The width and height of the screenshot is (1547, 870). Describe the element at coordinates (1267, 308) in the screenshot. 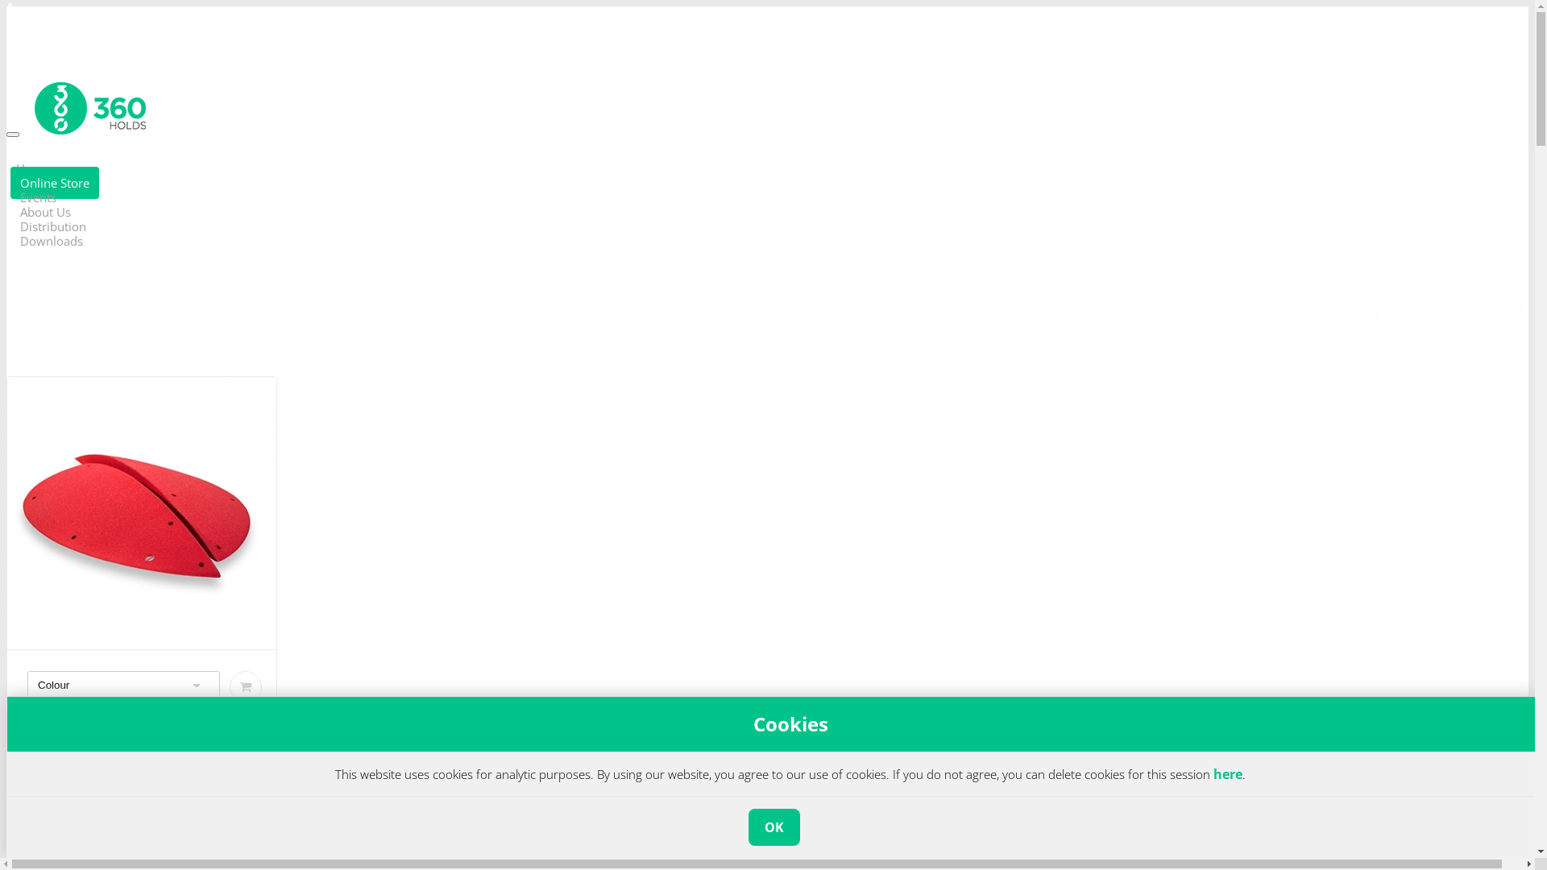

I see `HOME` at that location.